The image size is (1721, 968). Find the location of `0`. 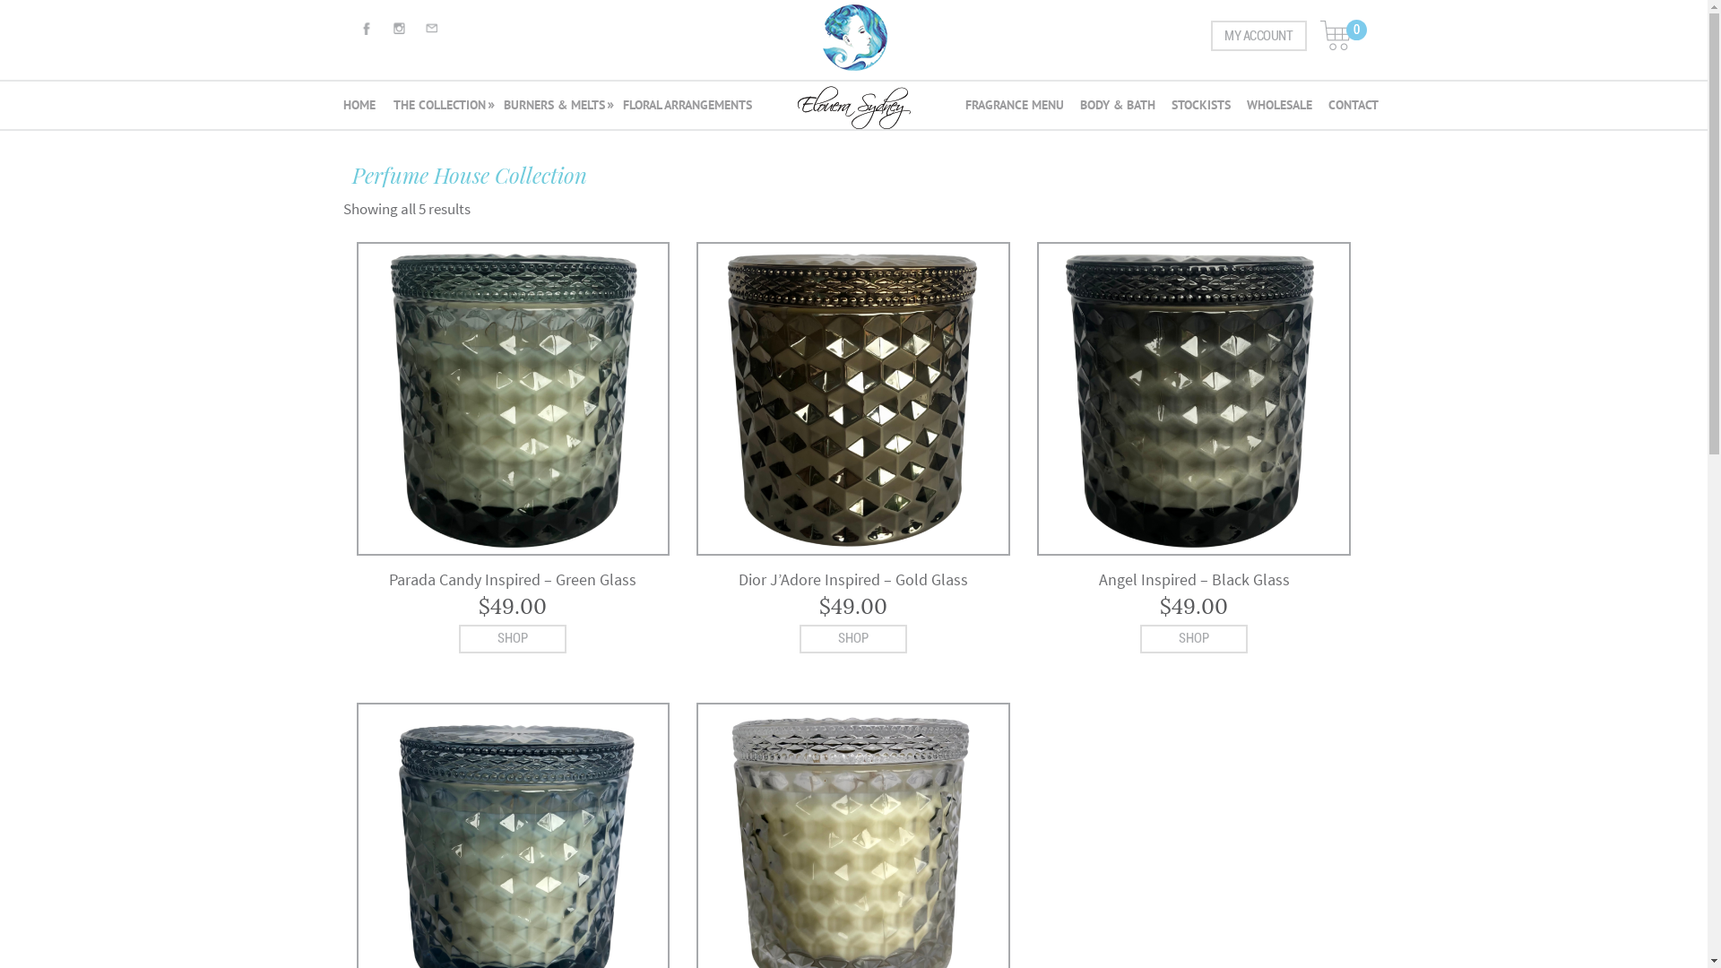

0 is located at coordinates (1336, 36).